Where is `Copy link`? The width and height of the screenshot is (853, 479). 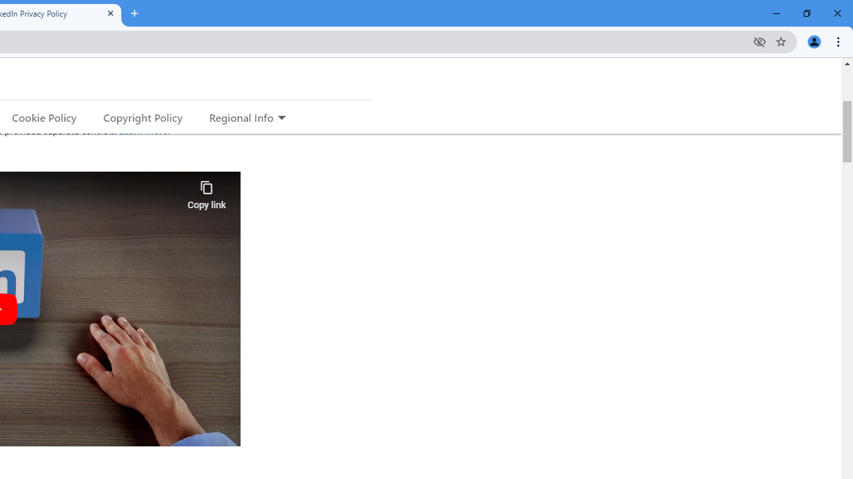
Copy link is located at coordinates (207, 192).